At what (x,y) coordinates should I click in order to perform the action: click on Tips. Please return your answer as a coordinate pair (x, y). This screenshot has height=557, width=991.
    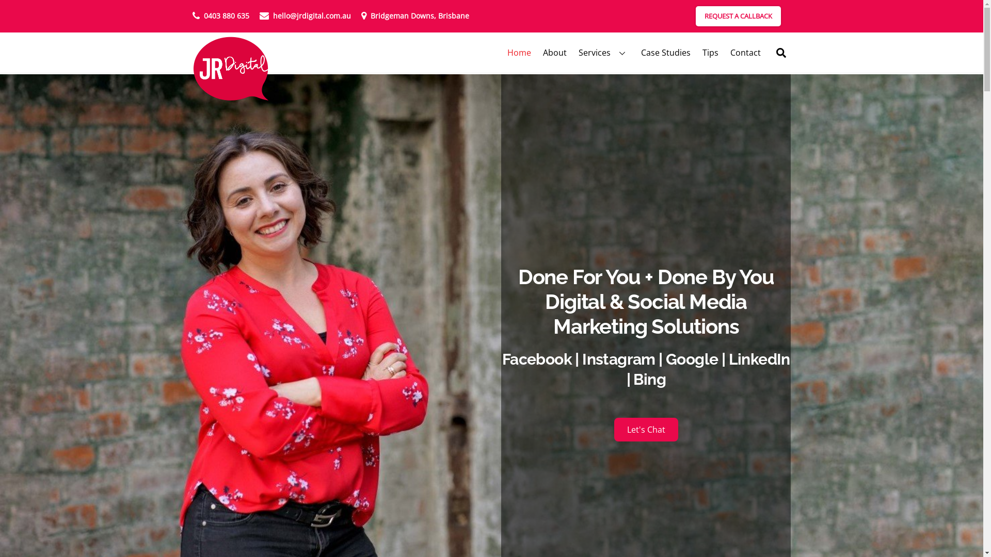
    Looking at the image, I should click on (710, 53).